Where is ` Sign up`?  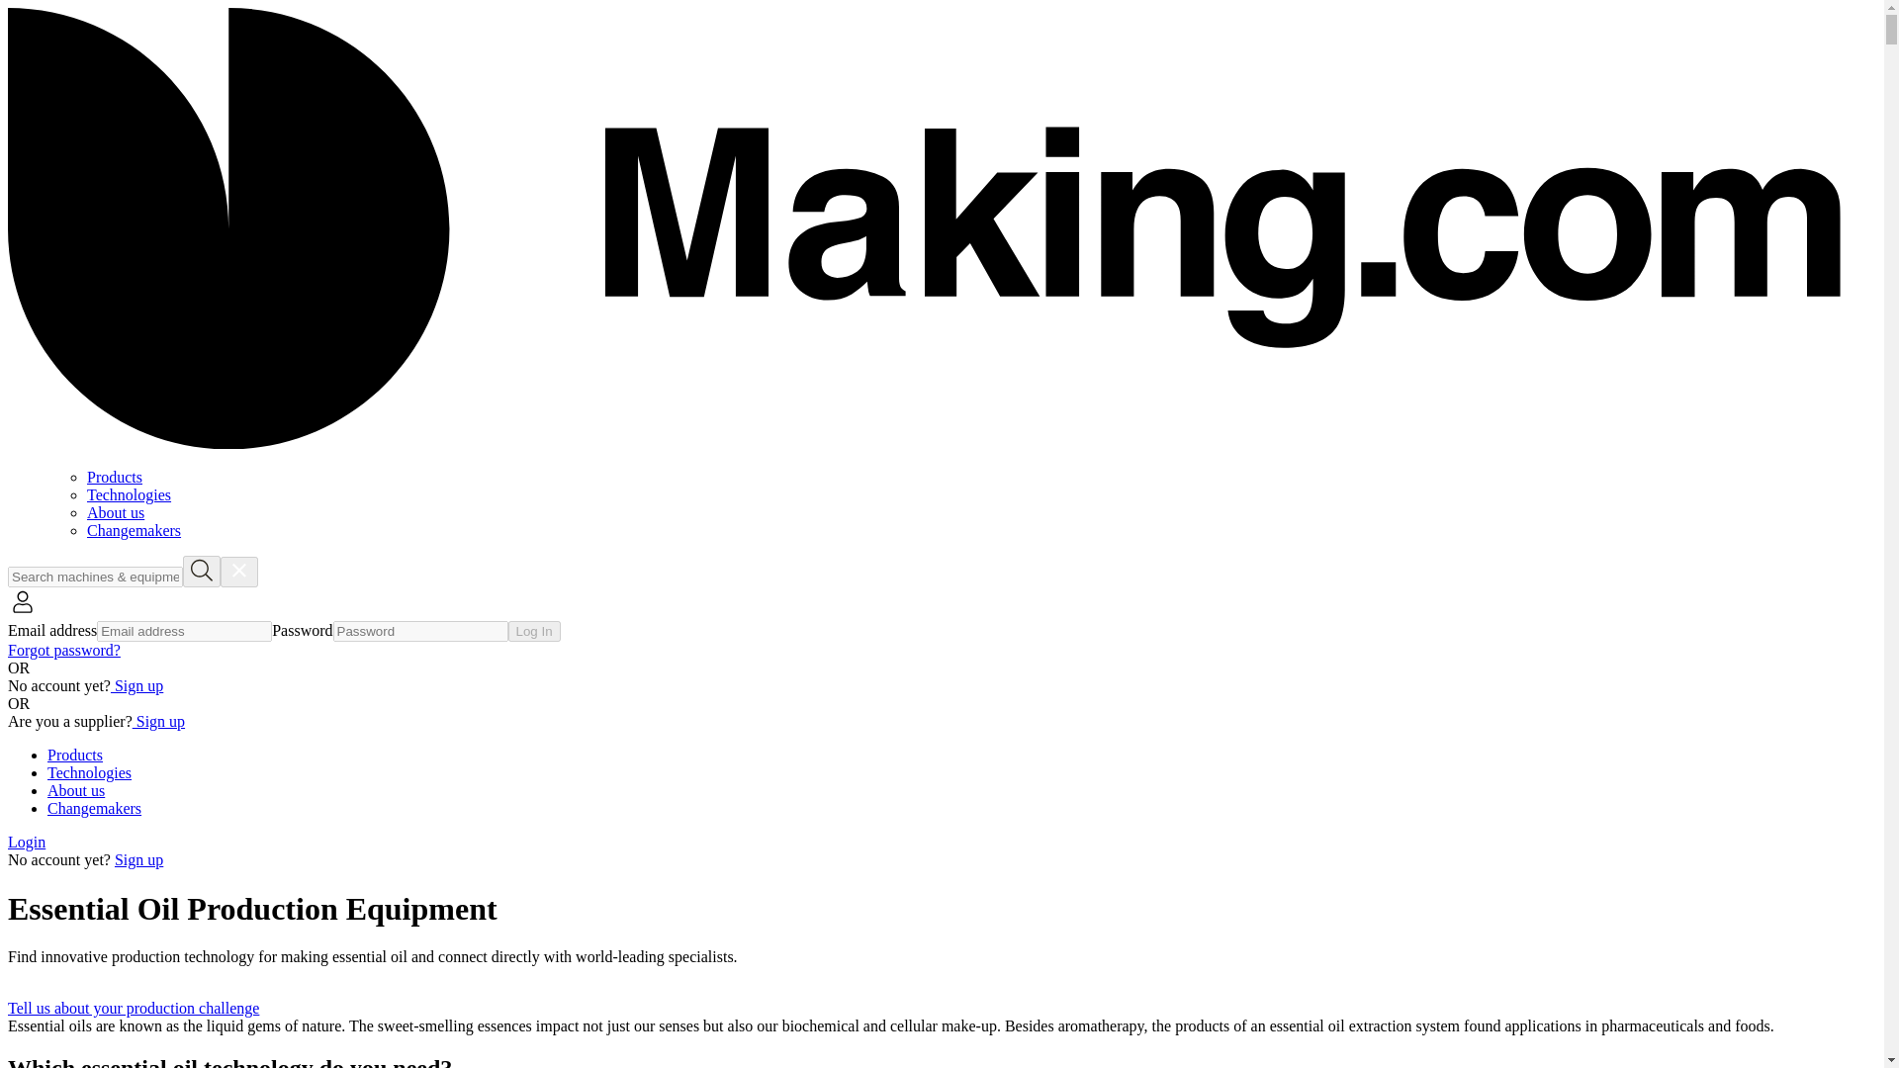  Sign up is located at coordinates (136, 685).